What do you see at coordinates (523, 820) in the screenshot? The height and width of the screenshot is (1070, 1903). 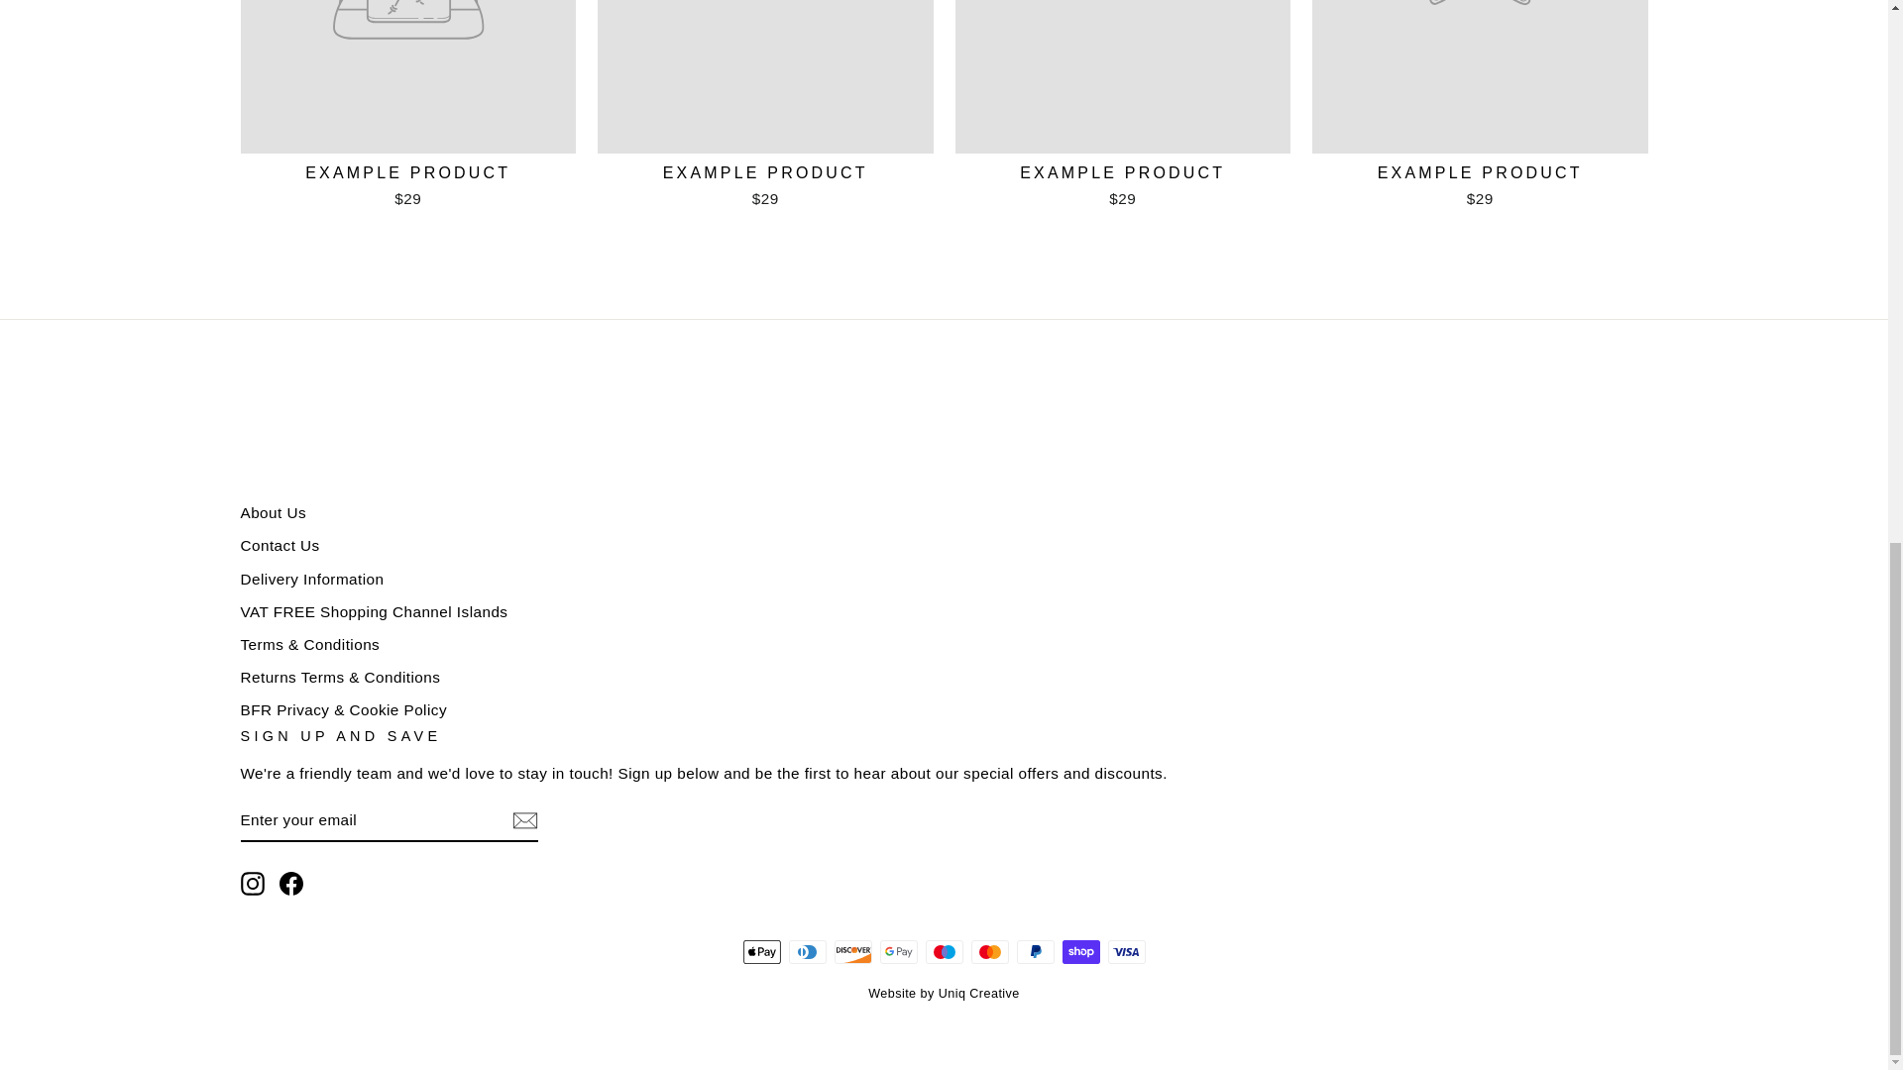 I see `icon-email` at bounding box center [523, 820].